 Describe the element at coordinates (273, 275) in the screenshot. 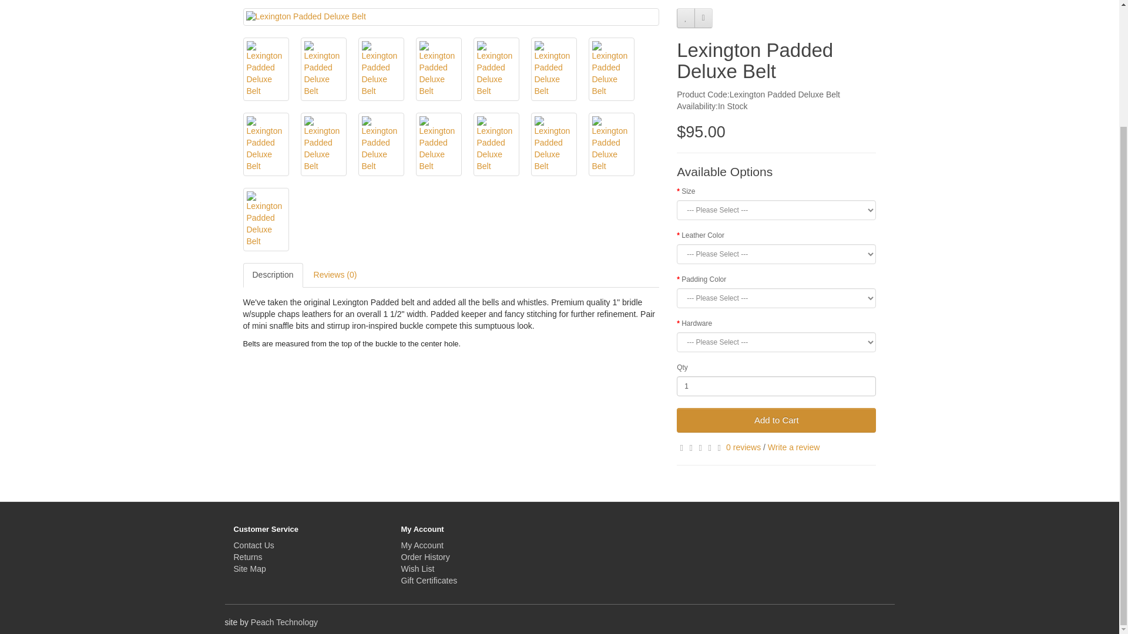

I see `Description` at that location.